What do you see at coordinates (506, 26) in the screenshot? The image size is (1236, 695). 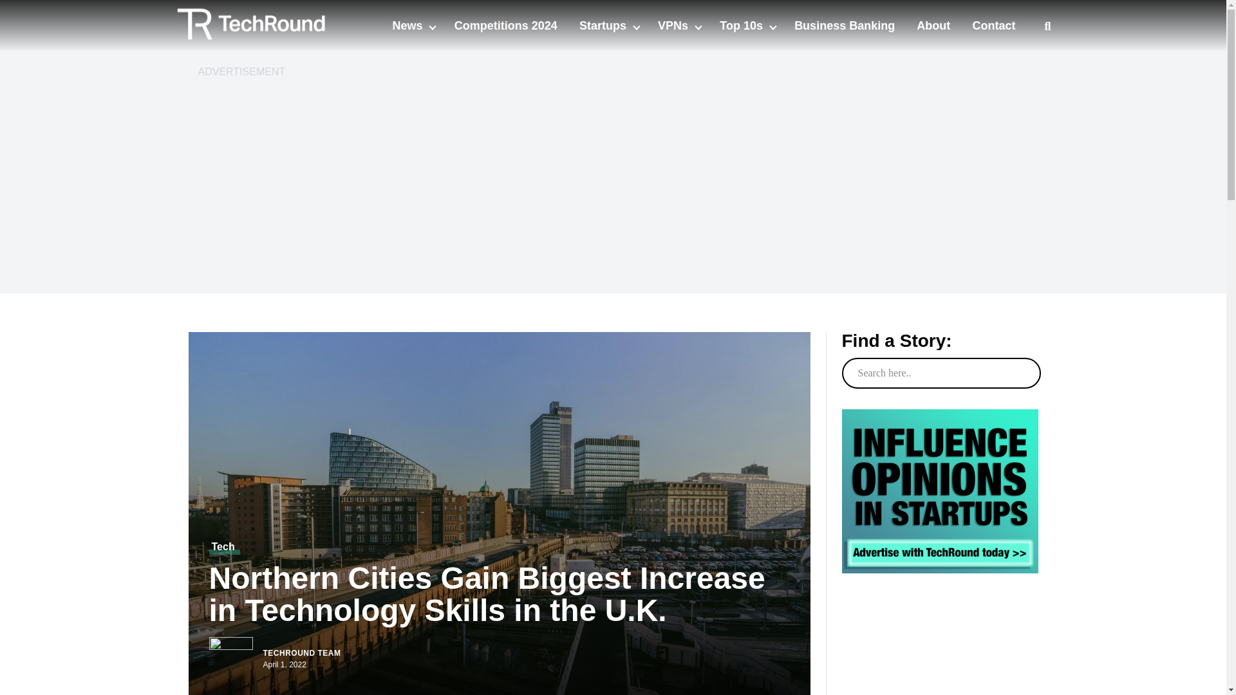 I see `Competitions 2024` at bounding box center [506, 26].